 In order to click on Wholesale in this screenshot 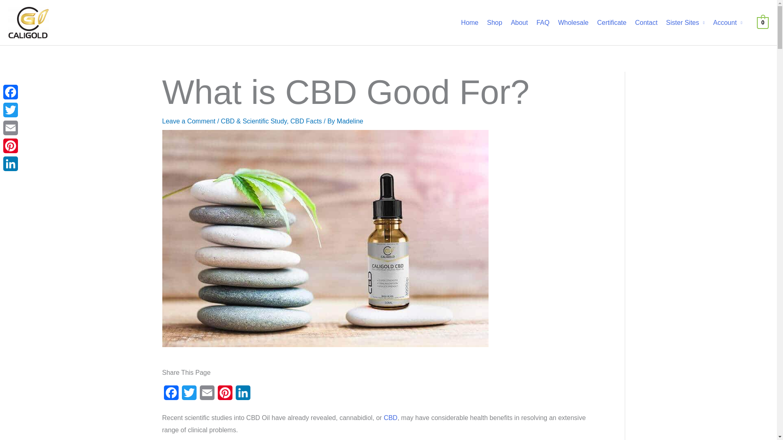, I will do `click(575, 22)`.